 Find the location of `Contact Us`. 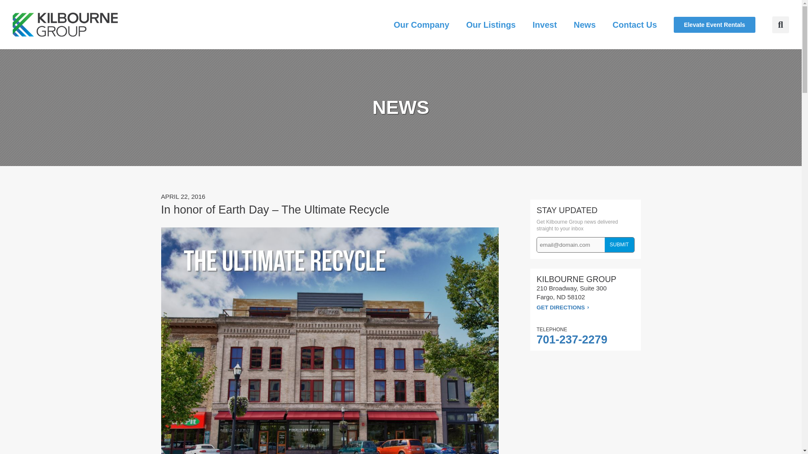

Contact Us is located at coordinates (635, 24).